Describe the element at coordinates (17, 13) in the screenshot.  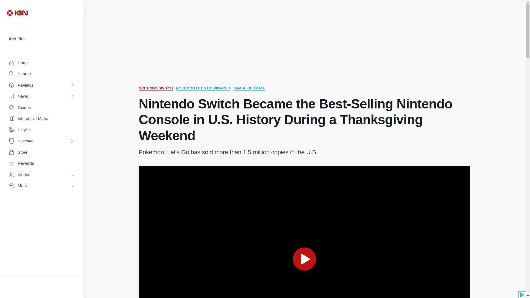
I see `IGN Logo` at that location.